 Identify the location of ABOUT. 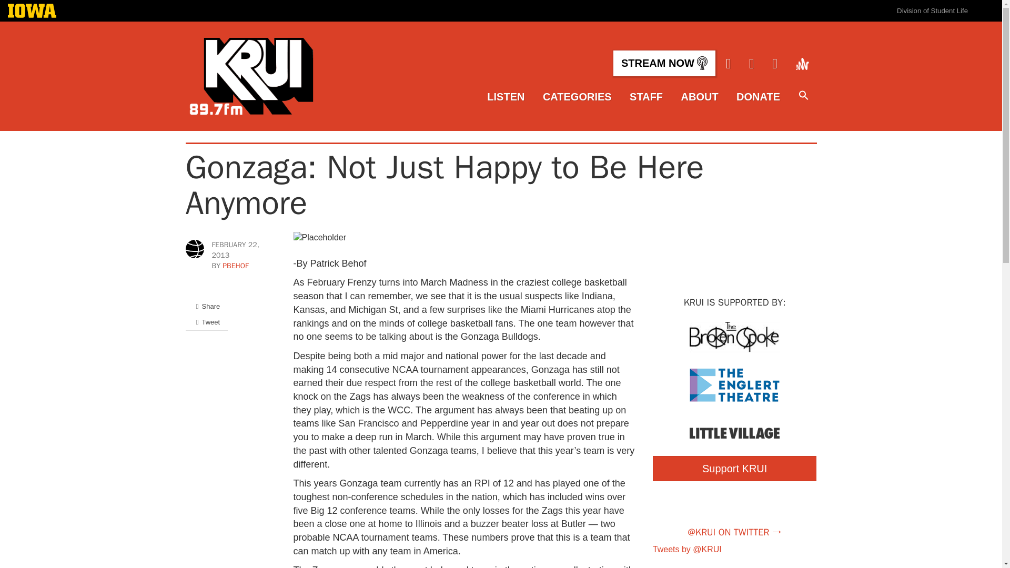
(700, 97).